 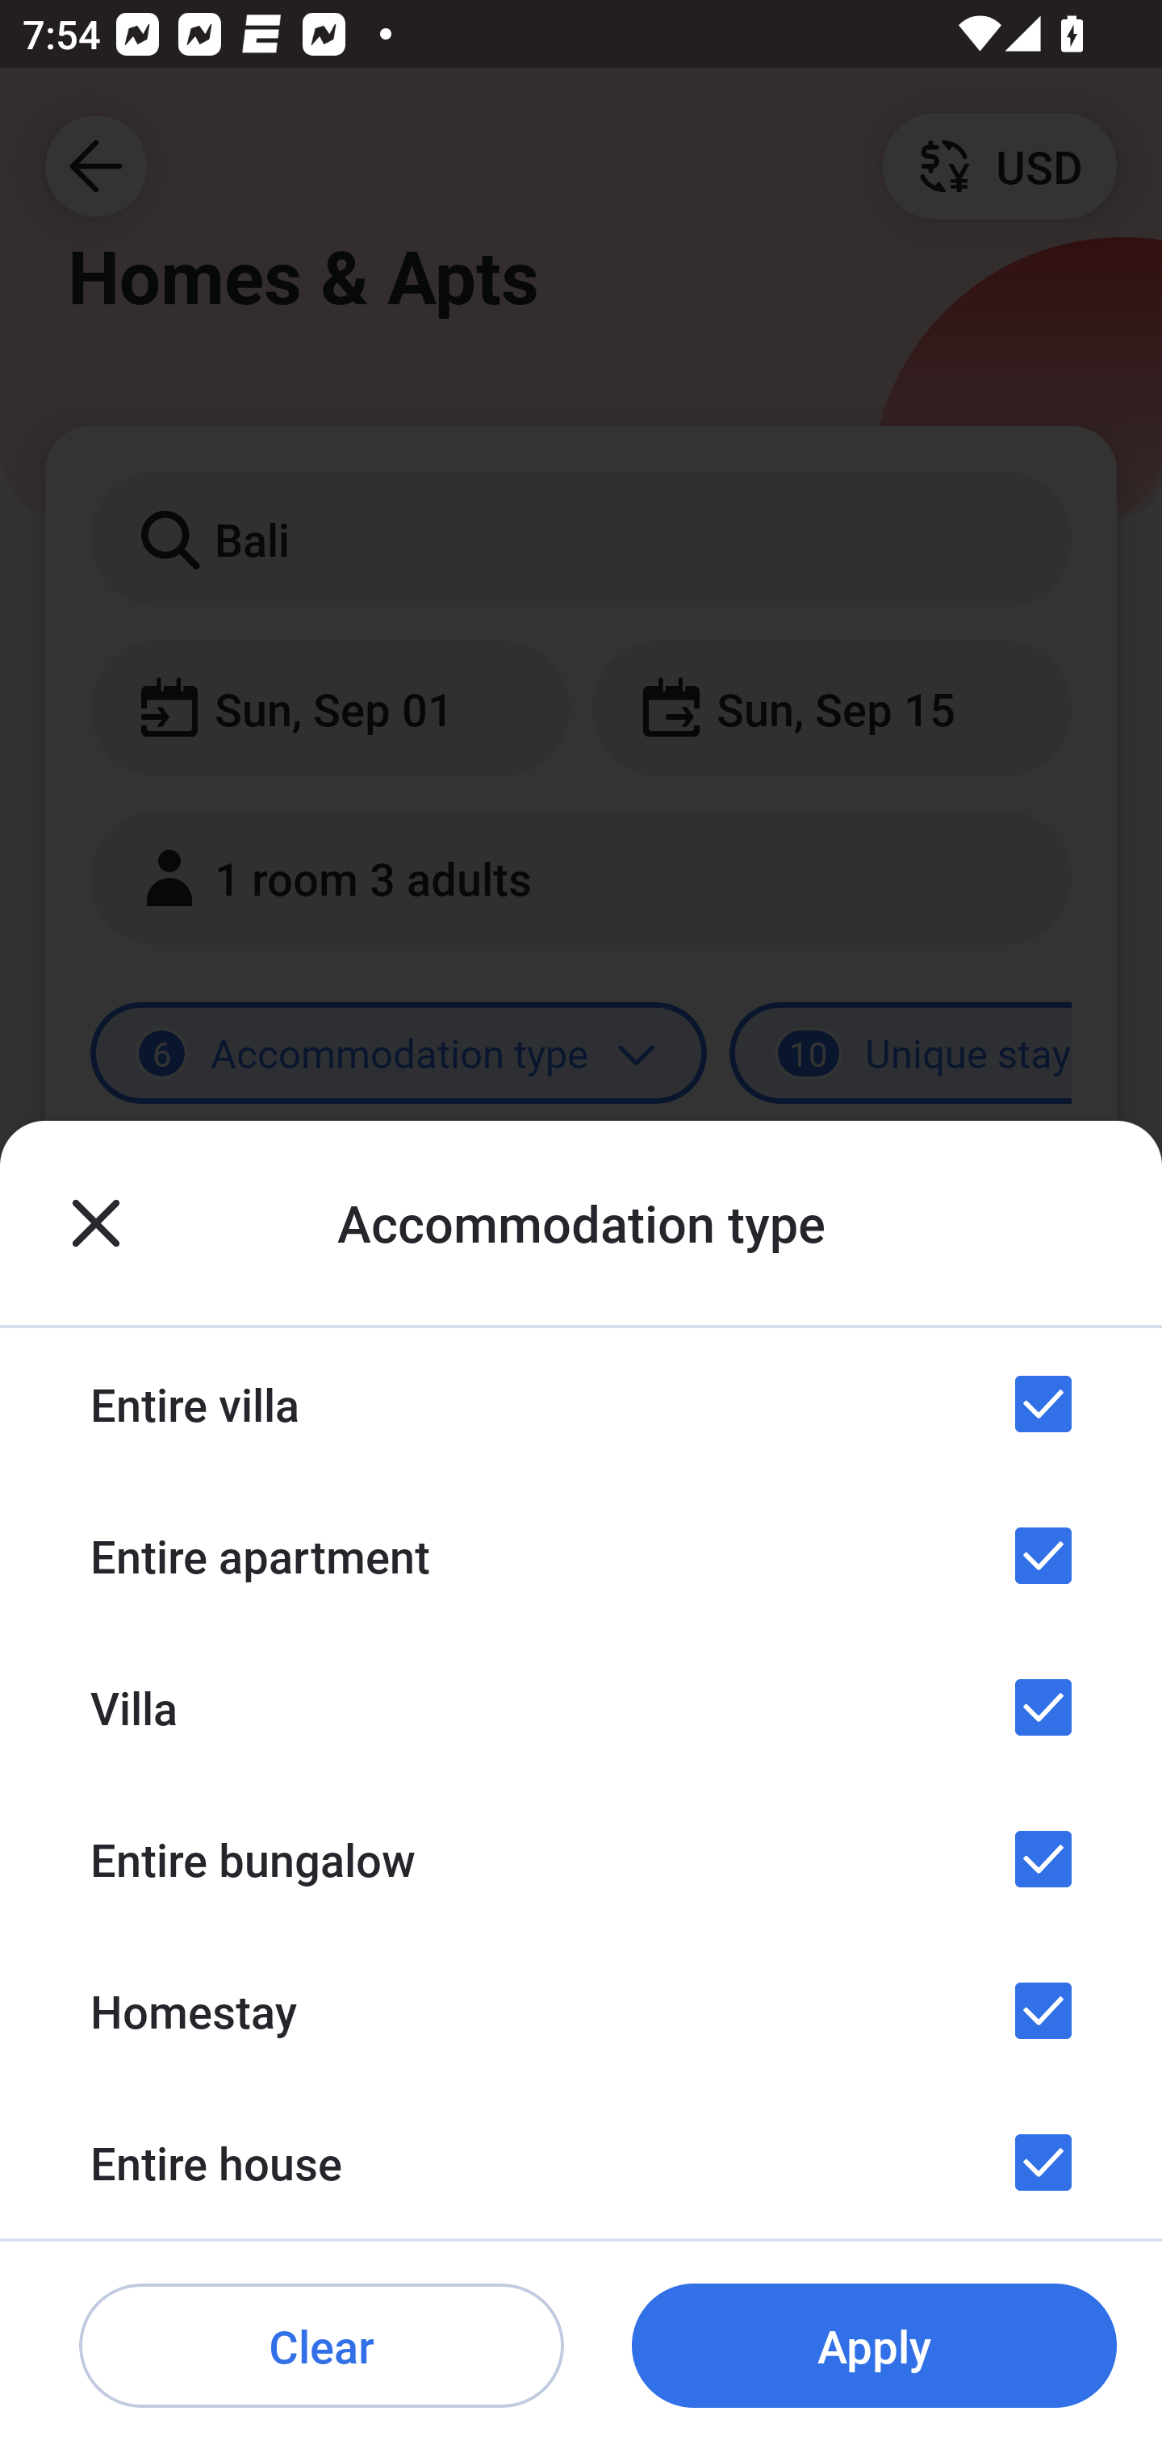 I want to click on Homestay, so click(x=581, y=2009).